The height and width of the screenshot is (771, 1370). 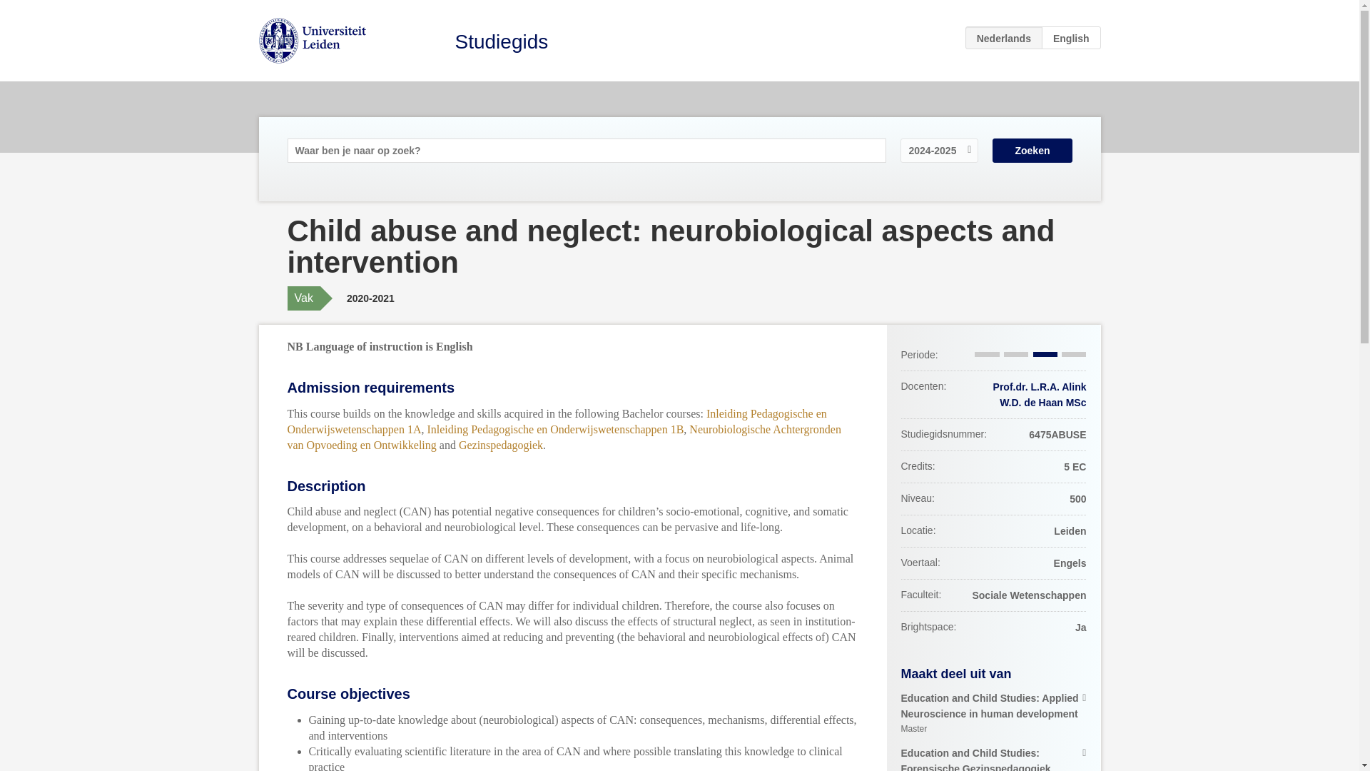 I want to click on Inleiding Pedagogische en Onderwijswetenschappen 1B, so click(x=555, y=428).